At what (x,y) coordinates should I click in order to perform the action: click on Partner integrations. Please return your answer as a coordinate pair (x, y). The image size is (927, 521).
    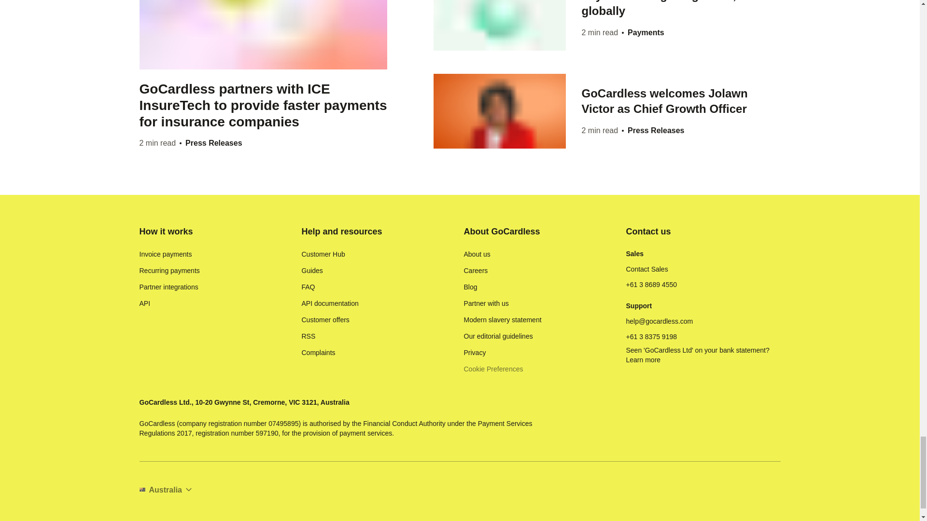
    Looking at the image, I should click on (169, 287).